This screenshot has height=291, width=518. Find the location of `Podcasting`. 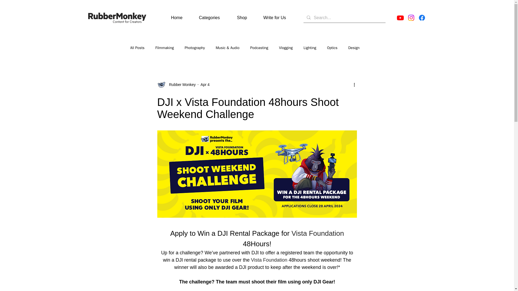

Podcasting is located at coordinates (259, 48).